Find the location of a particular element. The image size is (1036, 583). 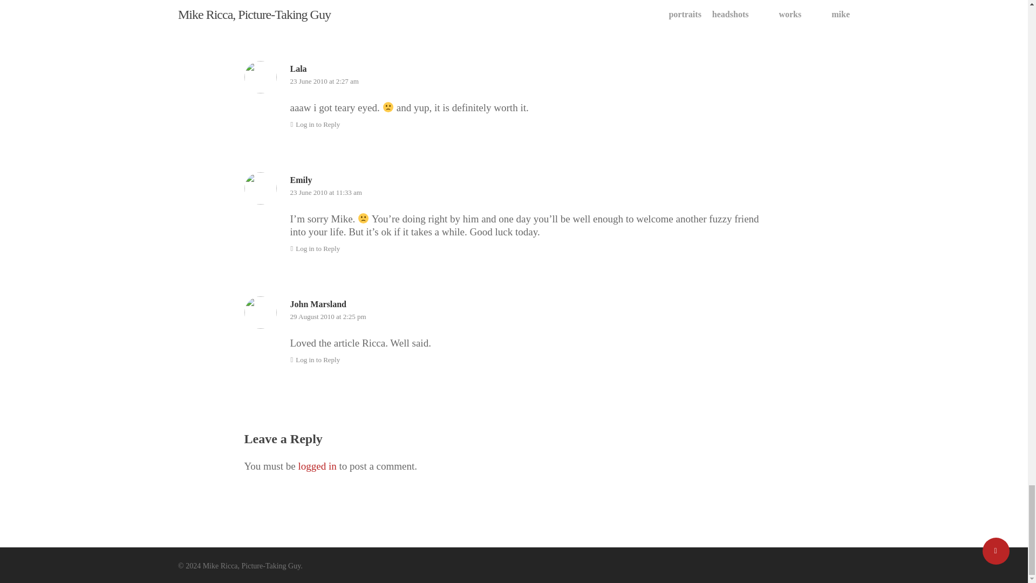

29 August 2010 at 2:25 pm is located at coordinates (328, 316).